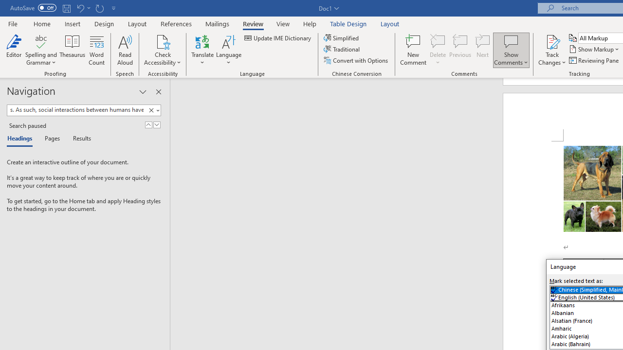  Describe the element at coordinates (163, 41) in the screenshot. I see `Check Accessibility` at that location.